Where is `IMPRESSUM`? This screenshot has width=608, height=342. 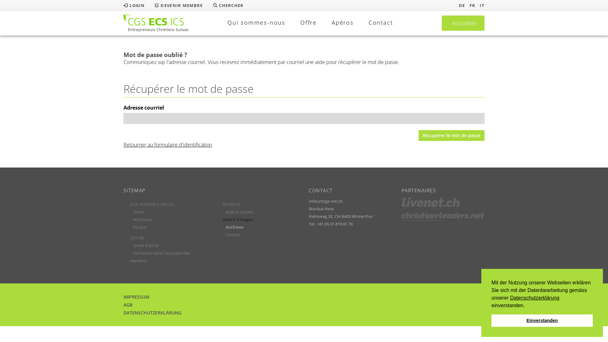
IMPRESSUM is located at coordinates (136, 297).